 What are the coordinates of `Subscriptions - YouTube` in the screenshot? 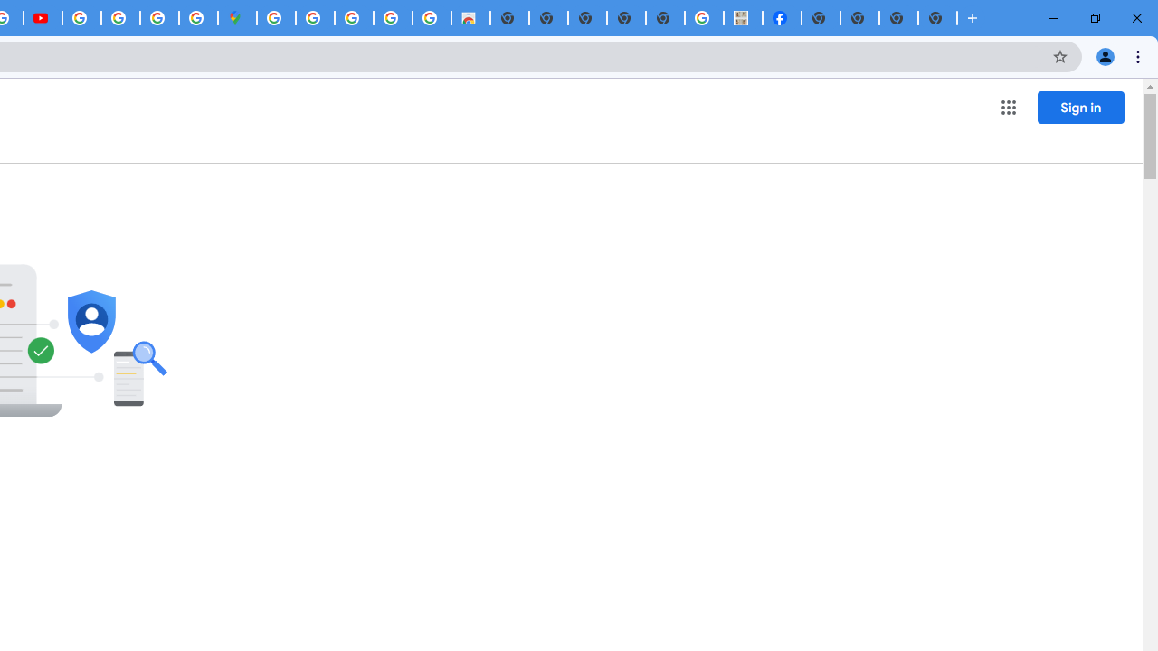 It's located at (43, 18).